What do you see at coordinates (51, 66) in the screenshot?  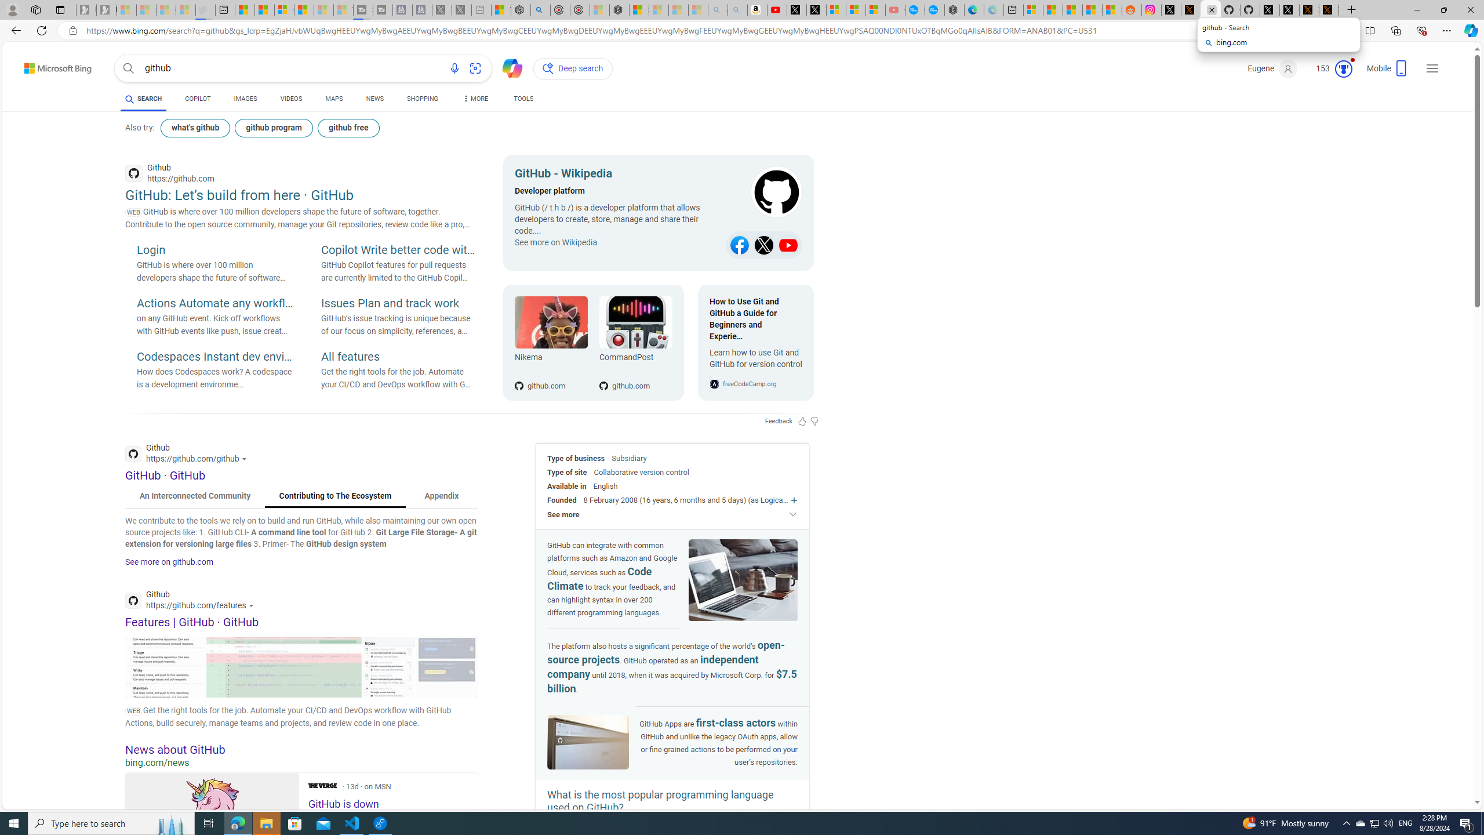 I see `Back to Bing search` at bounding box center [51, 66].